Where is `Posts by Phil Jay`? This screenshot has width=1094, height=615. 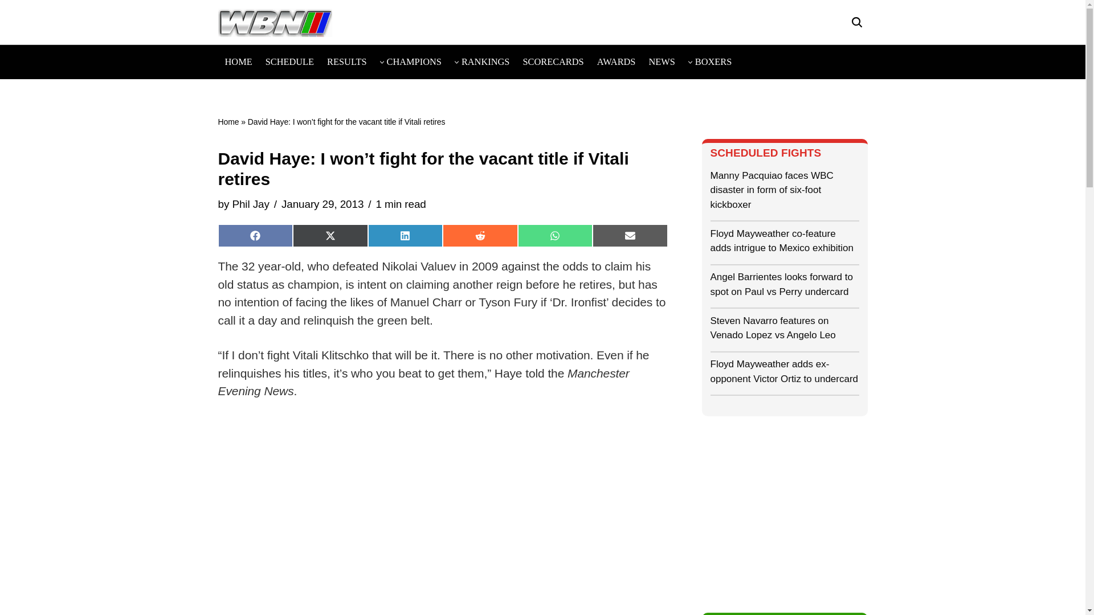
Posts by Phil Jay is located at coordinates (251, 204).